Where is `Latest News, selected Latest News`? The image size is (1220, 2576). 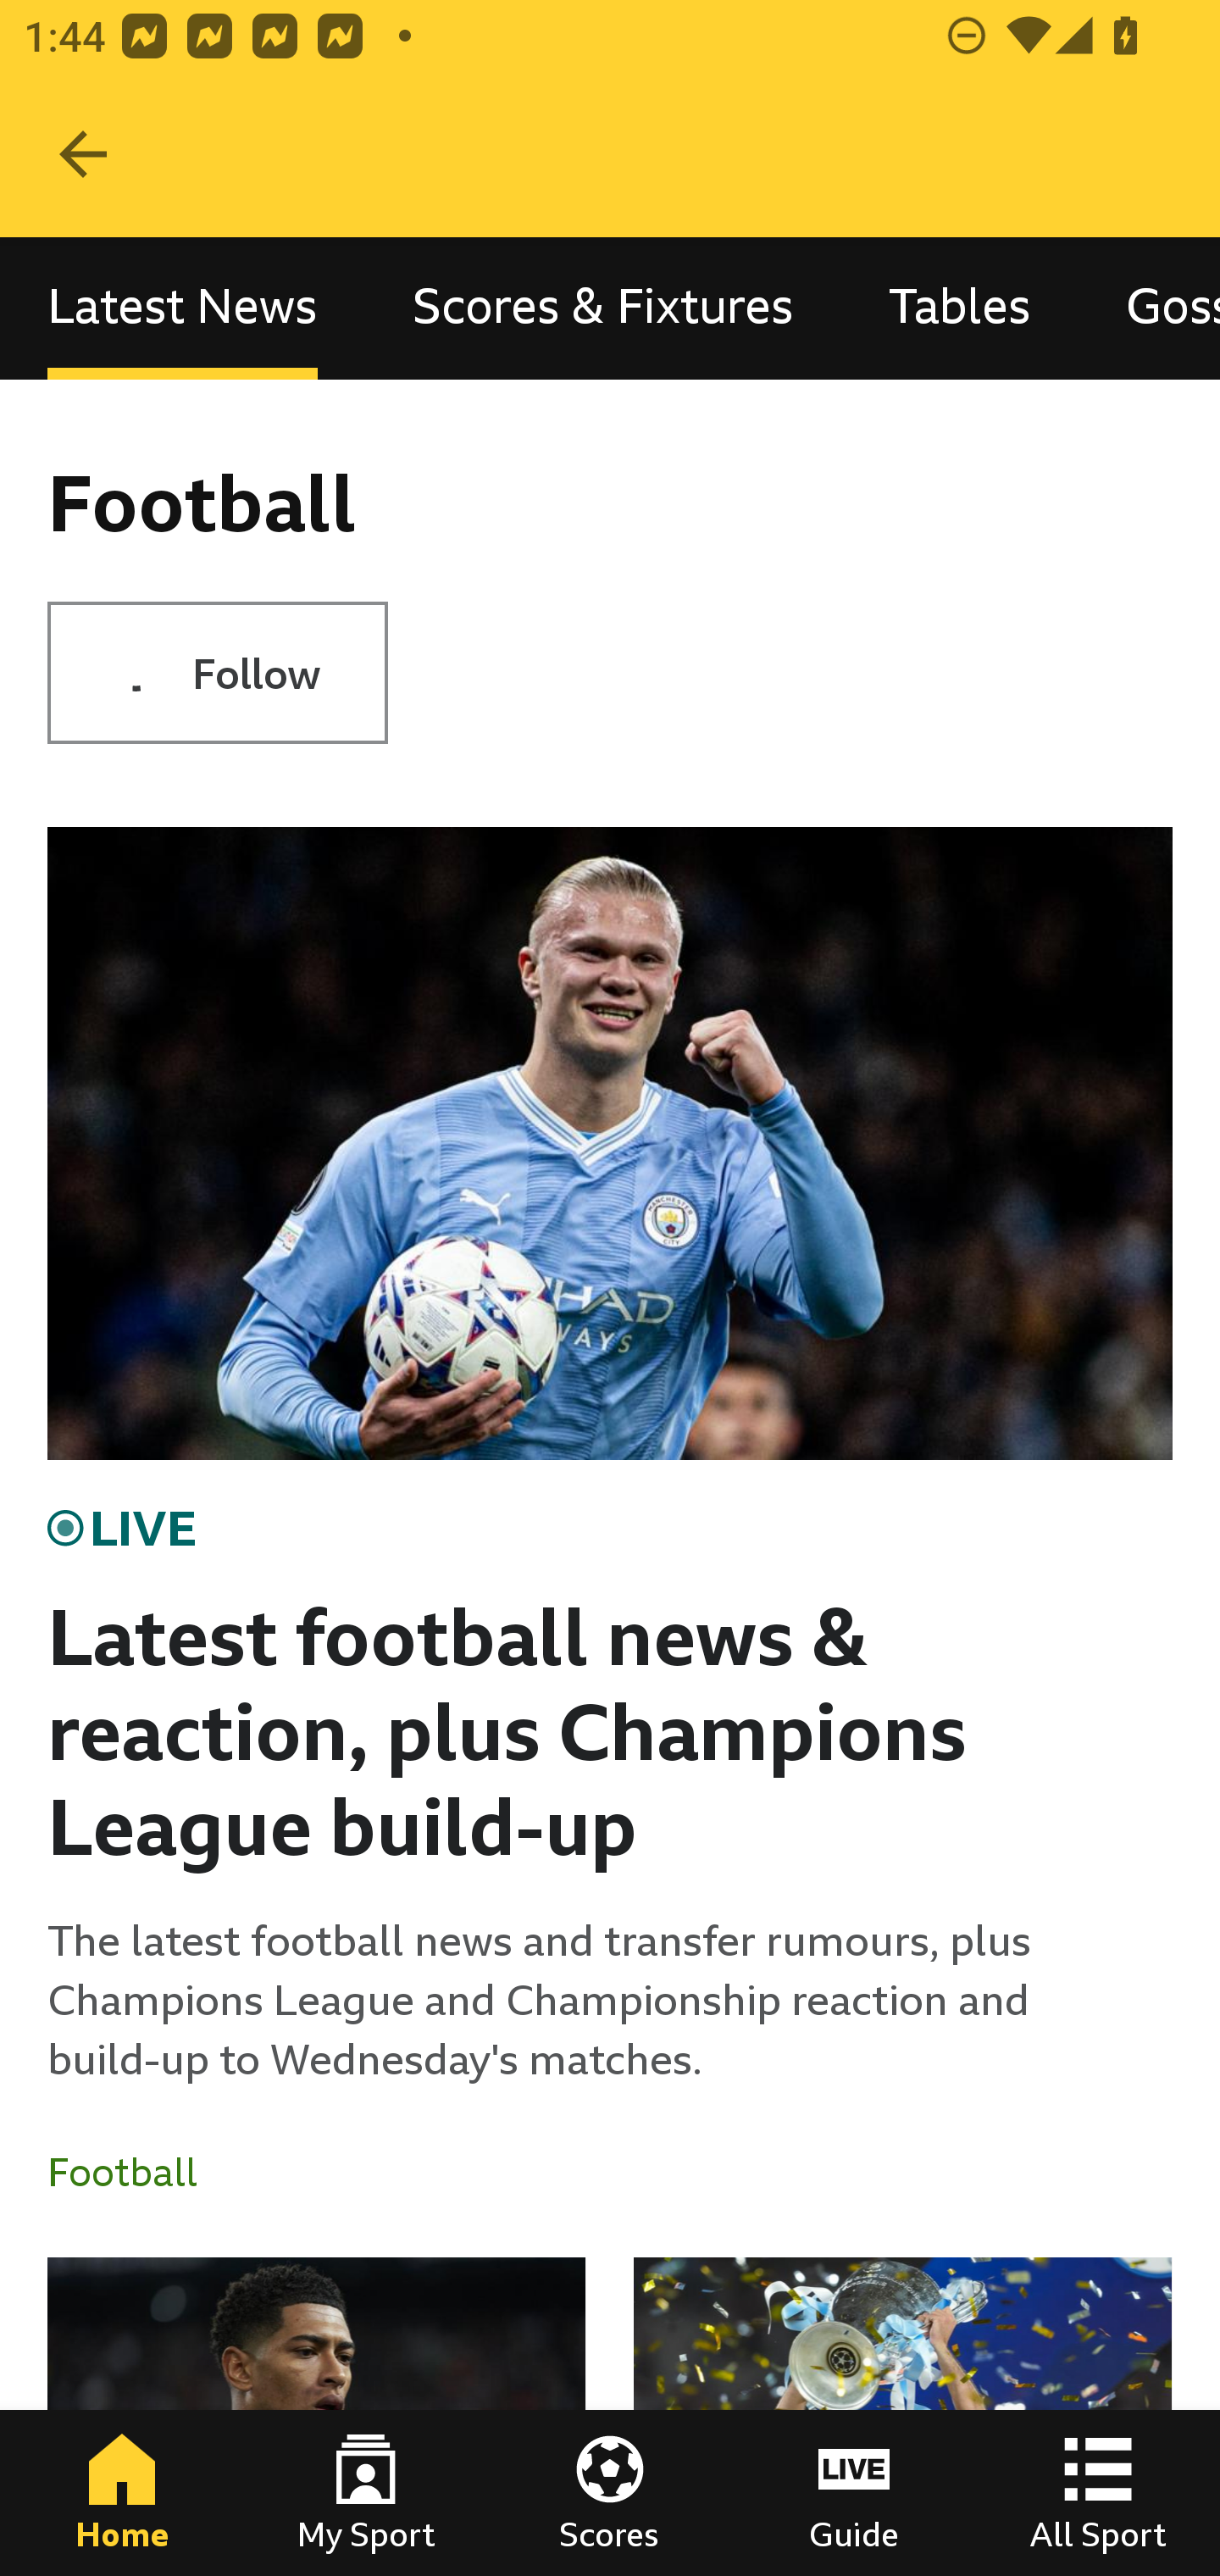 Latest News, selected Latest News is located at coordinates (182, 307).